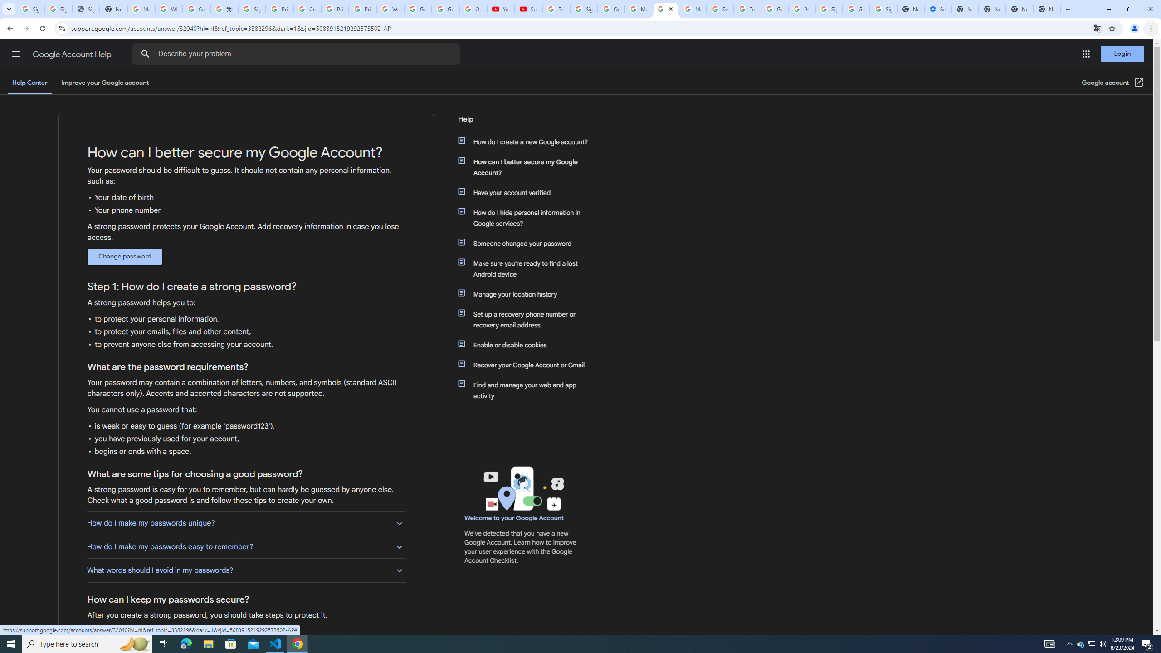  I want to click on Google Cybersecurity Innovations - Google Safety Center, so click(856, 9).